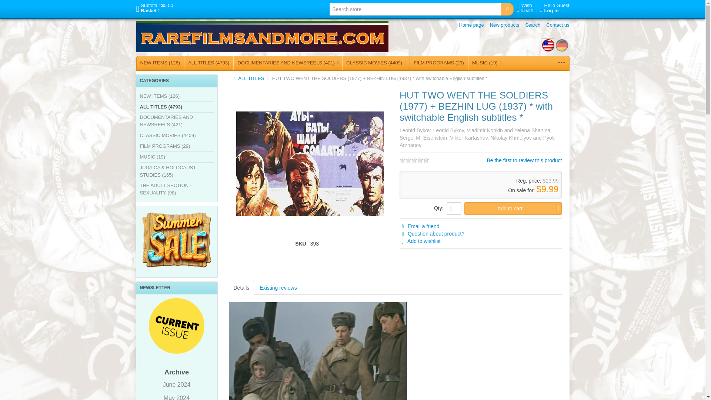 The width and height of the screenshot is (711, 400). What do you see at coordinates (524, 8) in the screenshot?
I see `Contact us` at bounding box center [524, 8].